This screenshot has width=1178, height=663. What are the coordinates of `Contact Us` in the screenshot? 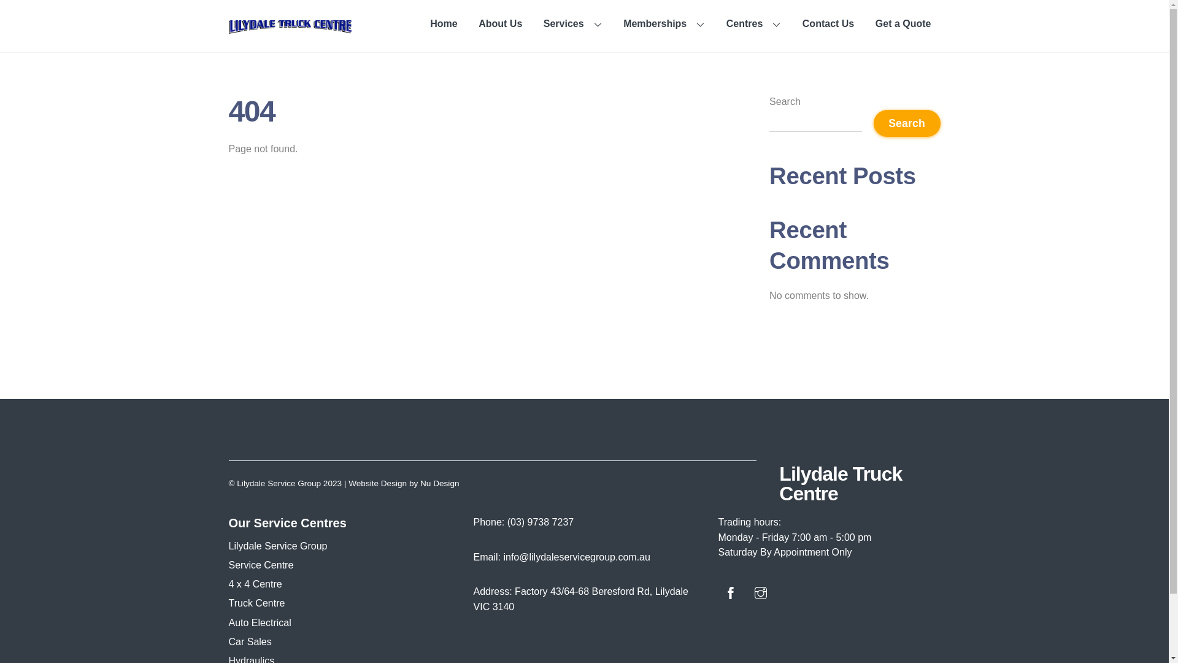 It's located at (828, 24).